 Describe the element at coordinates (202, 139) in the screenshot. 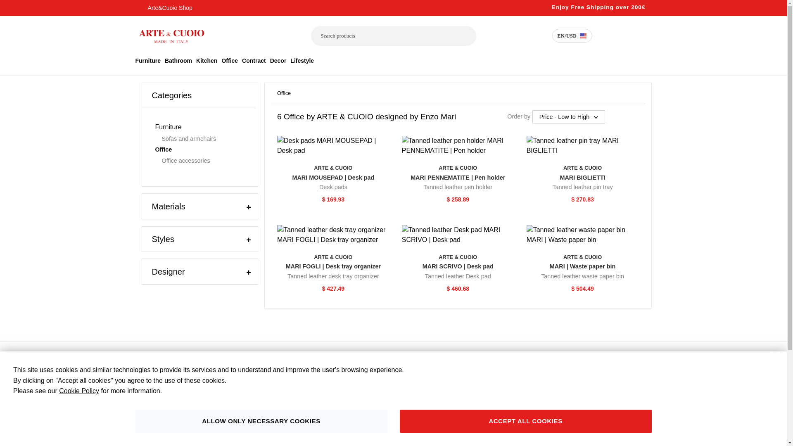

I see `Sofas and armchairs` at that location.